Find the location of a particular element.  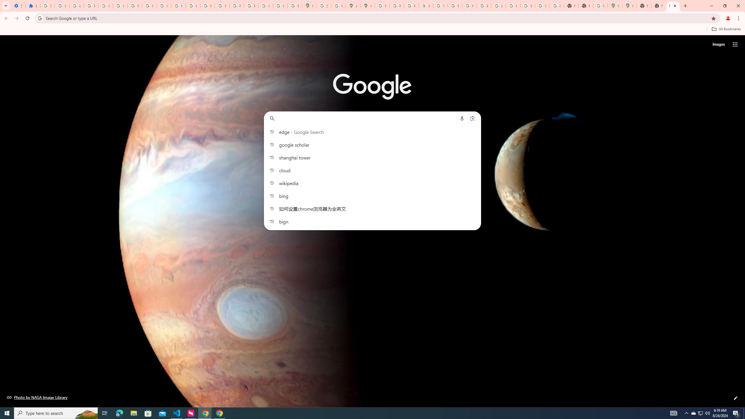

Sign in - Google Accounts is located at coordinates (542, 6).